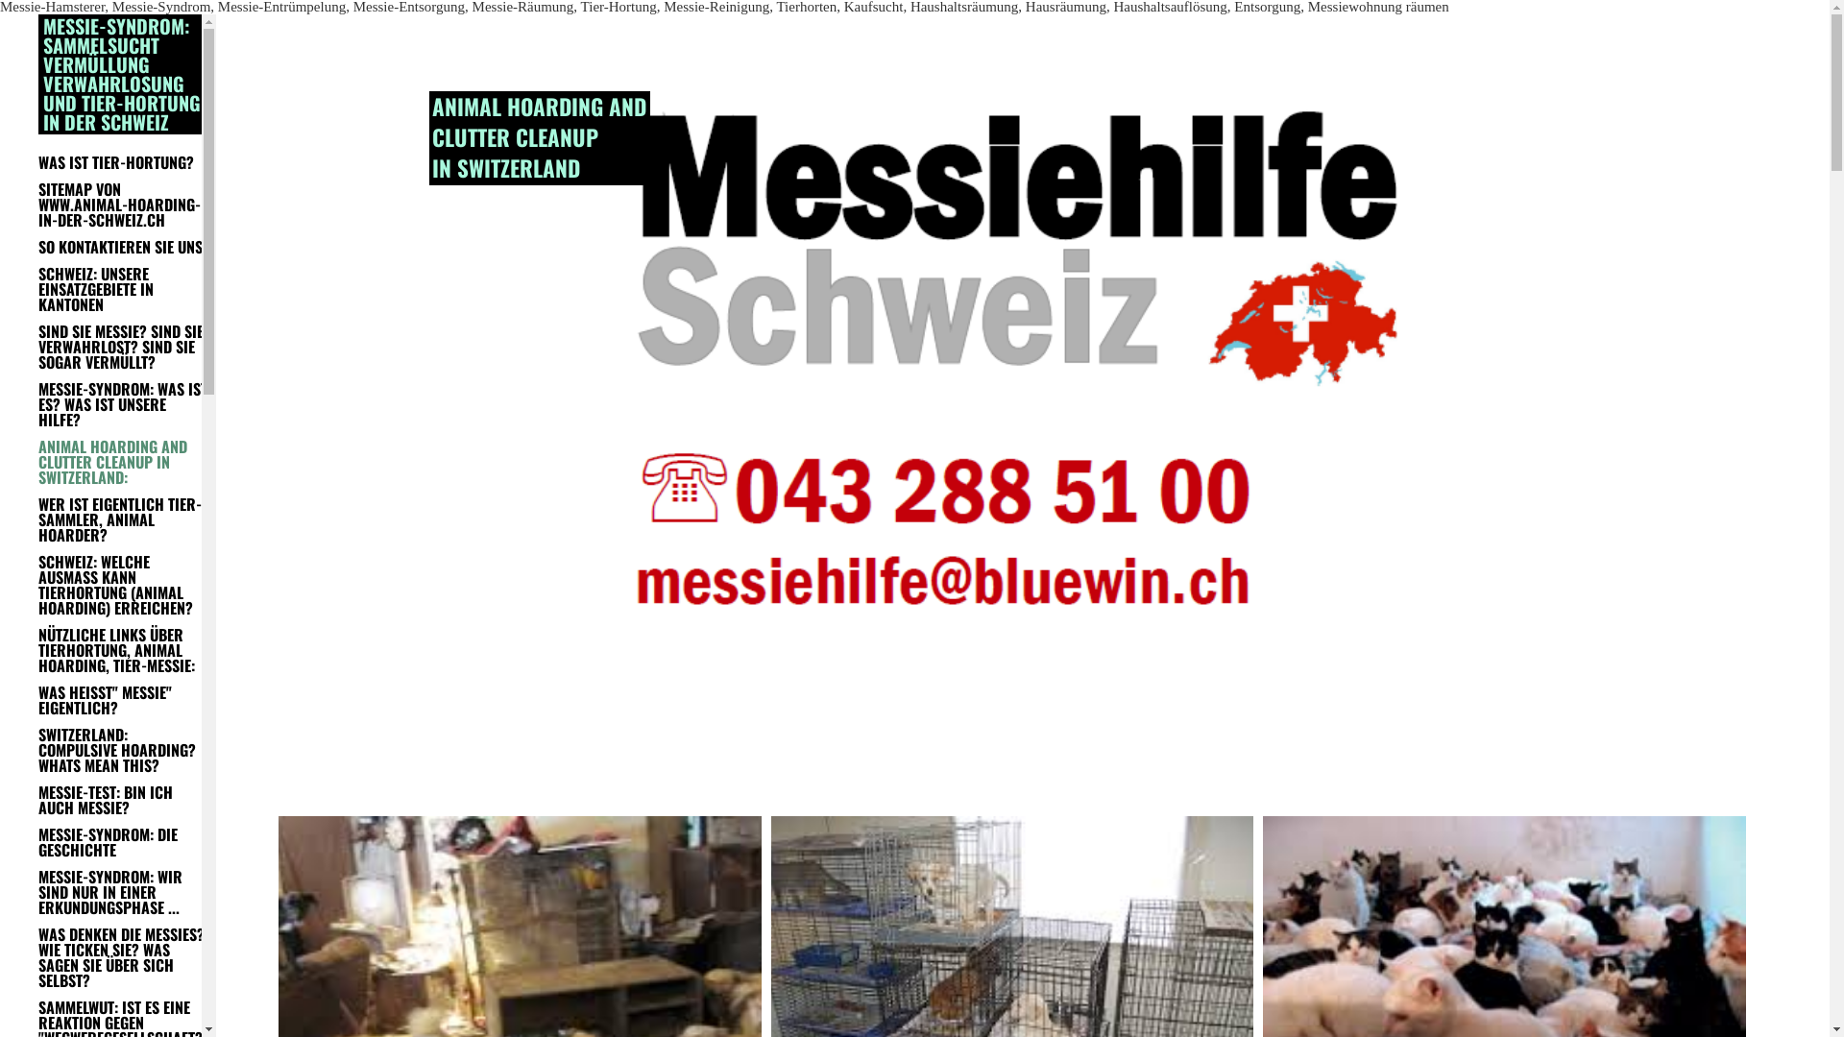 The image size is (1844, 1037). Describe the element at coordinates (123, 842) in the screenshot. I see `MESSIE-SYNDROM: DIE GESCHICHTE` at that location.